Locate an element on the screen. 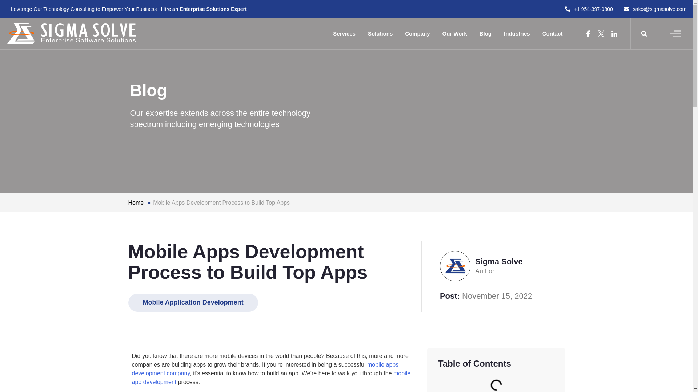 This screenshot has width=698, height=392. Services is located at coordinates (344, 33).